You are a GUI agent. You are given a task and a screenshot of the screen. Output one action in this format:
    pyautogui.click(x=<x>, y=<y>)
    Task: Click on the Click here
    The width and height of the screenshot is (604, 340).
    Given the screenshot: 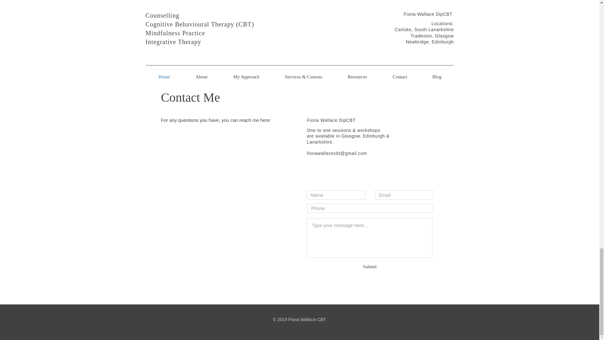 What is the action you would take?
    pyautogui.click(x=240, y=57)
    